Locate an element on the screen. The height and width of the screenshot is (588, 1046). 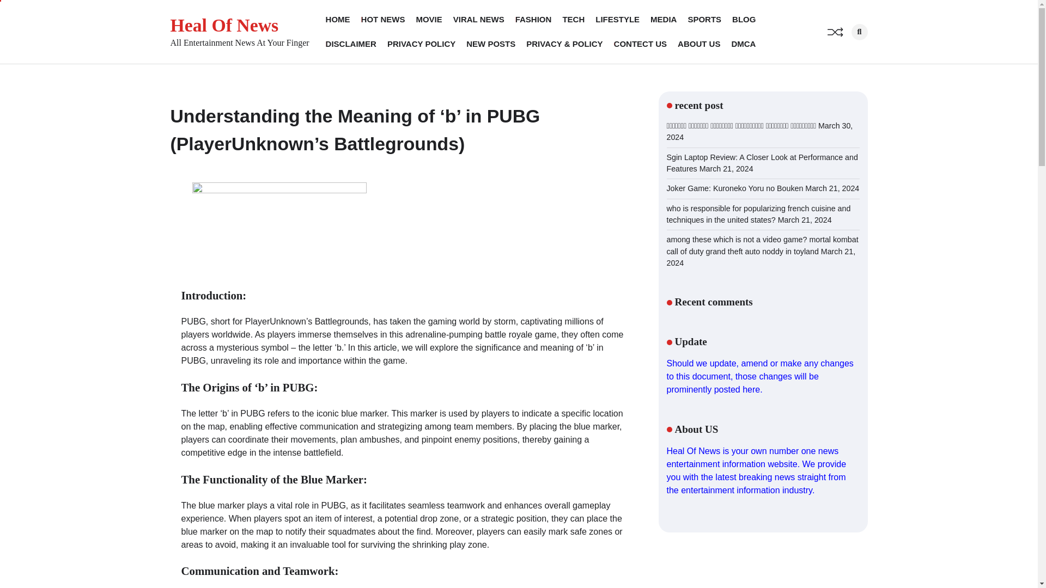
ABOUT US is located at coordinates (699, 44).